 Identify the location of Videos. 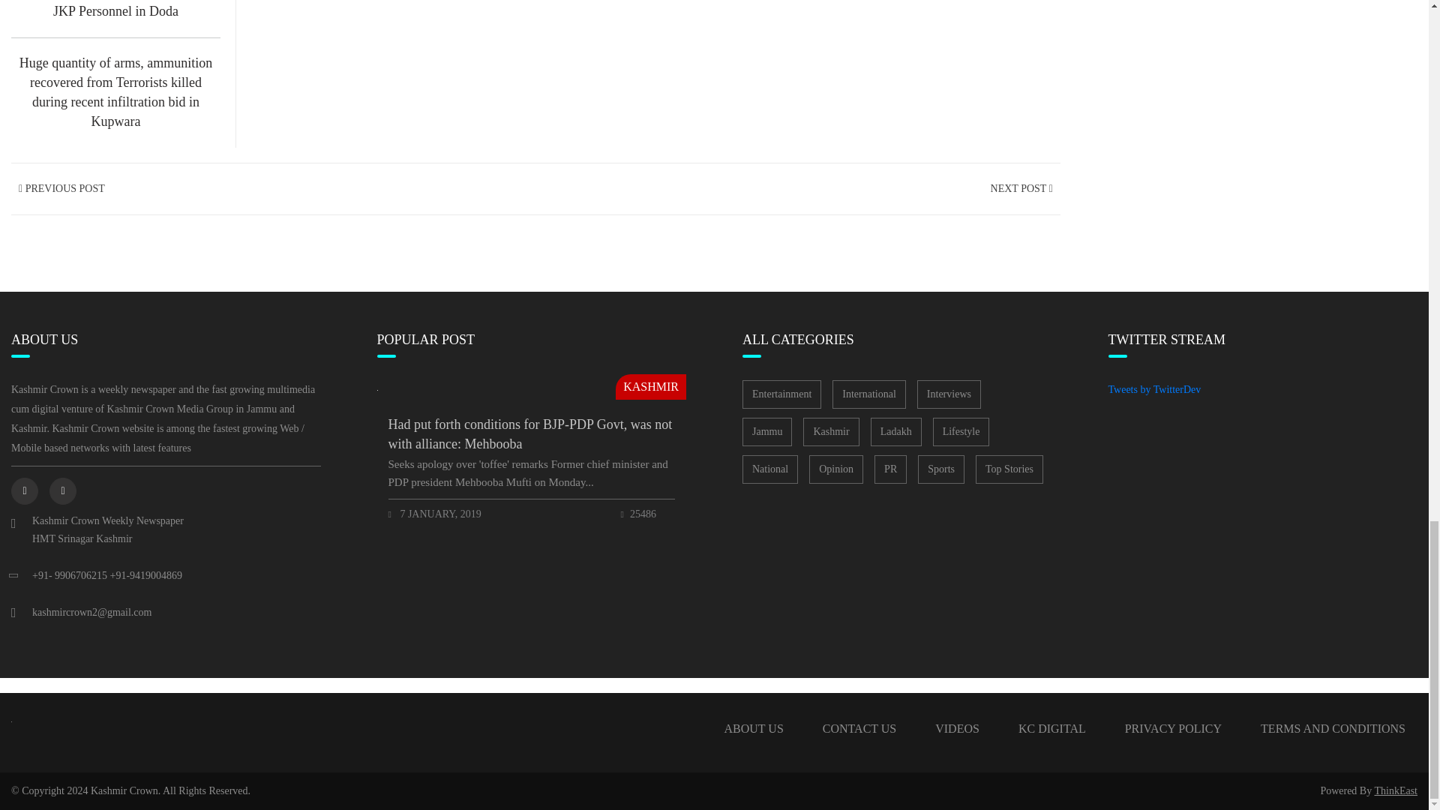
(957, 729).